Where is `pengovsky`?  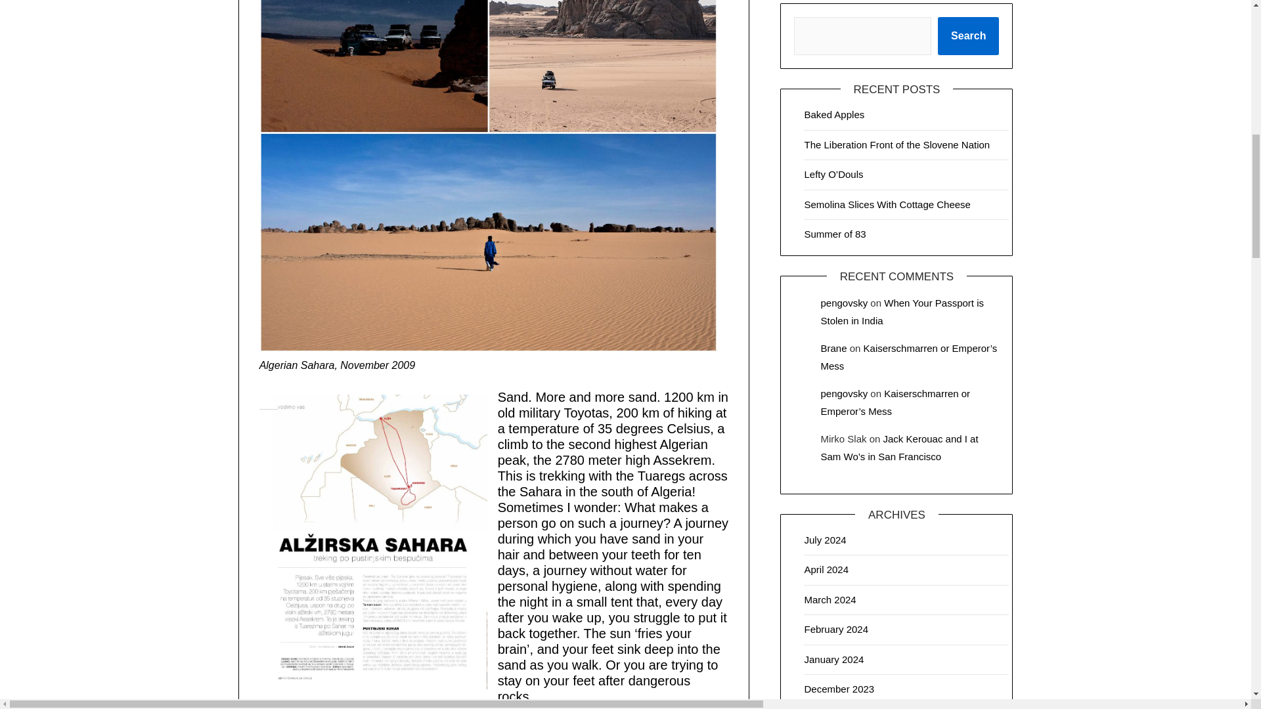 pengovsky is located at coordinates (843, 393).